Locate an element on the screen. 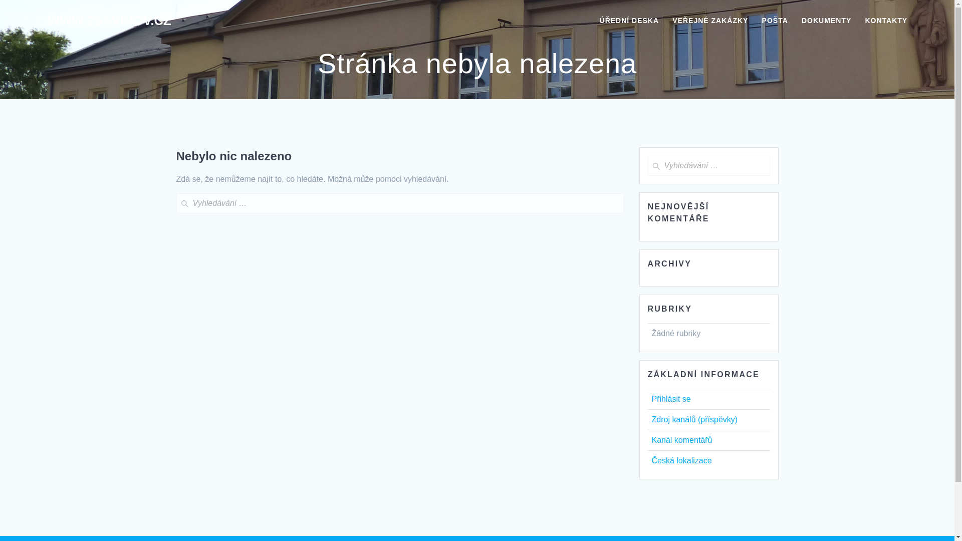  WWW.ZSSVINOV.CZ is located at coordinates (109, 21).